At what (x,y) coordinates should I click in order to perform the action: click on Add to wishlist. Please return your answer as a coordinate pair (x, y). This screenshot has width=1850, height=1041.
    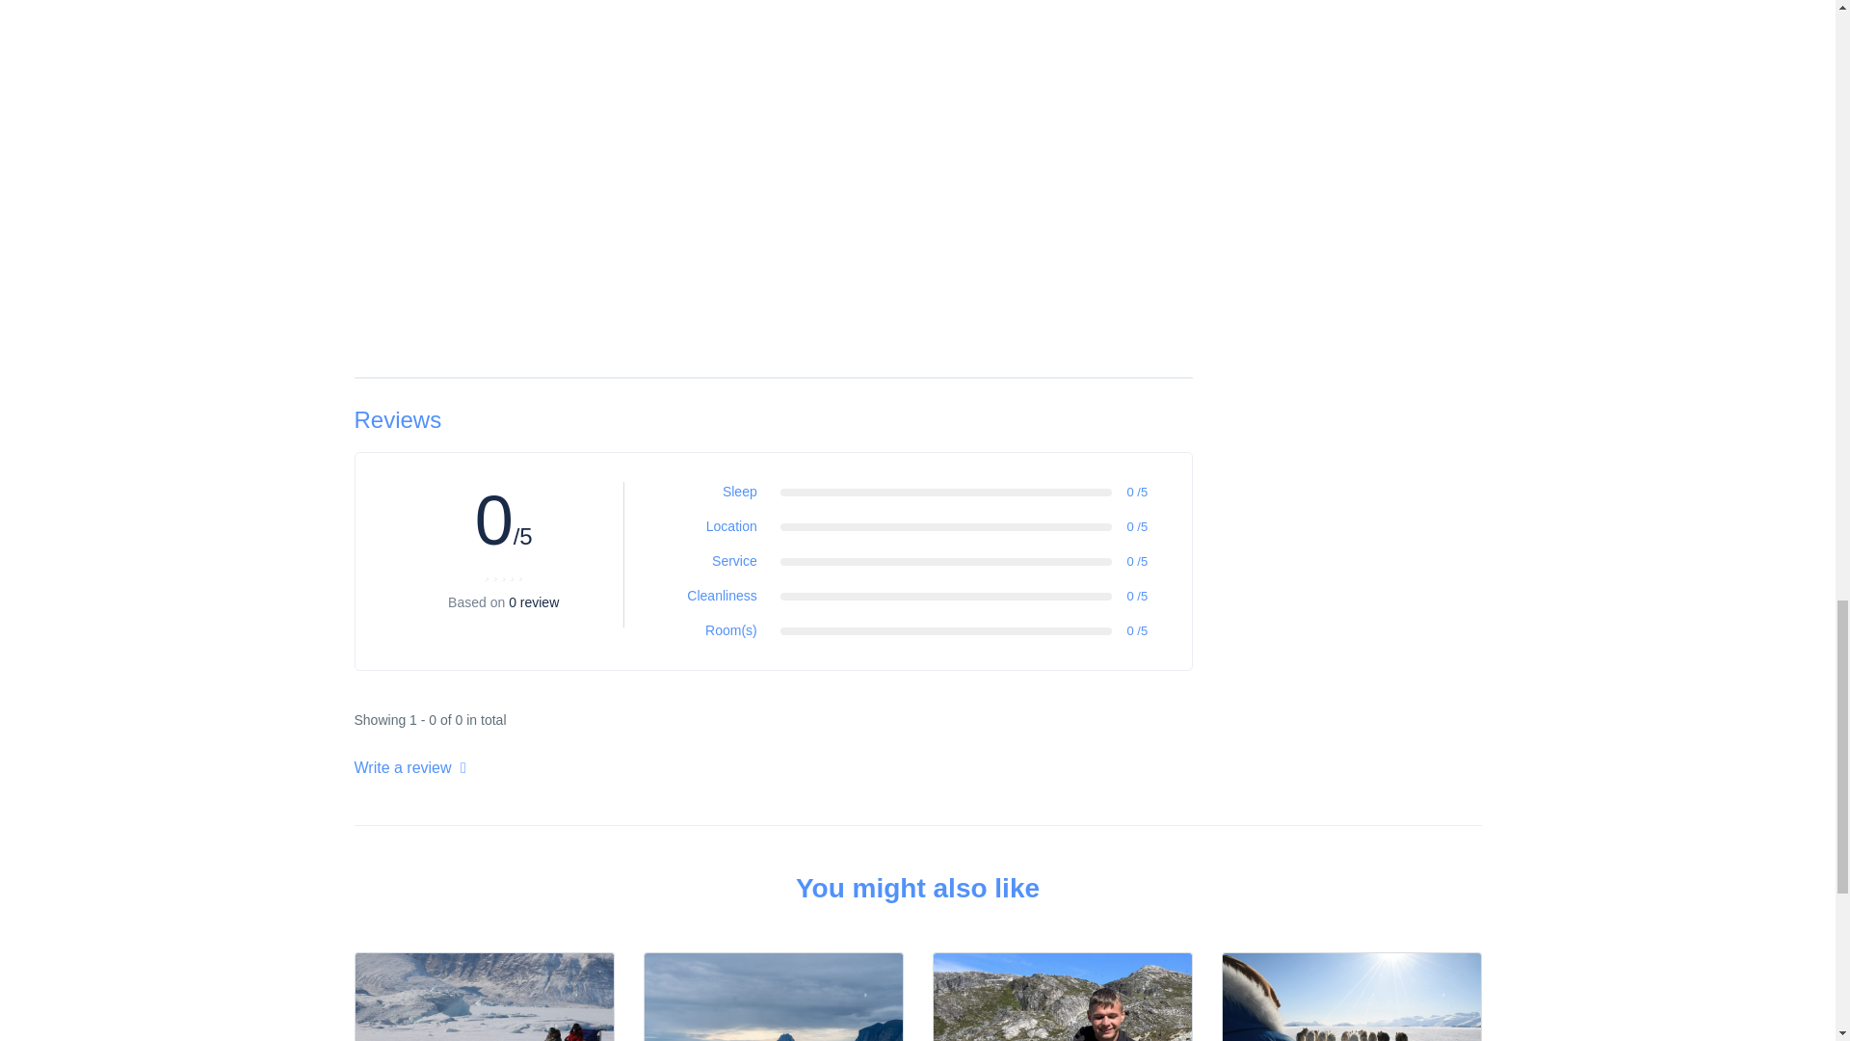
    Looking at the image, I should click on (588, 984).